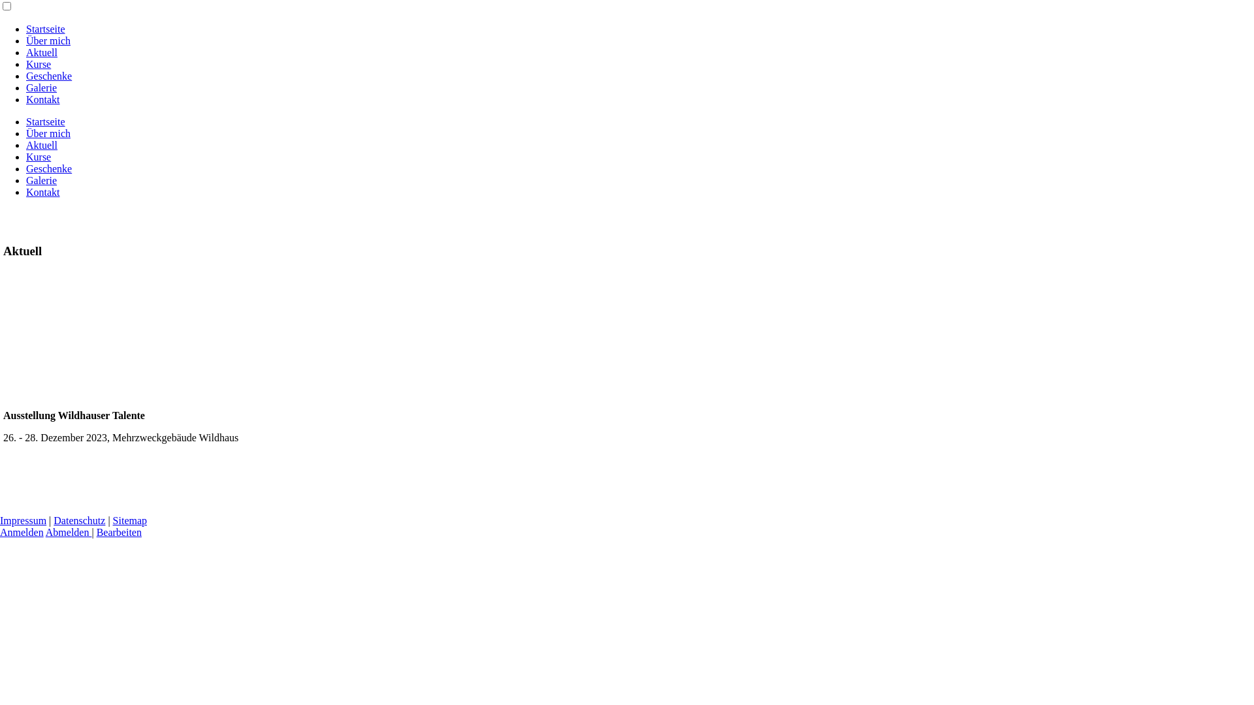  I want to click on Kurse, so click(39, 64).